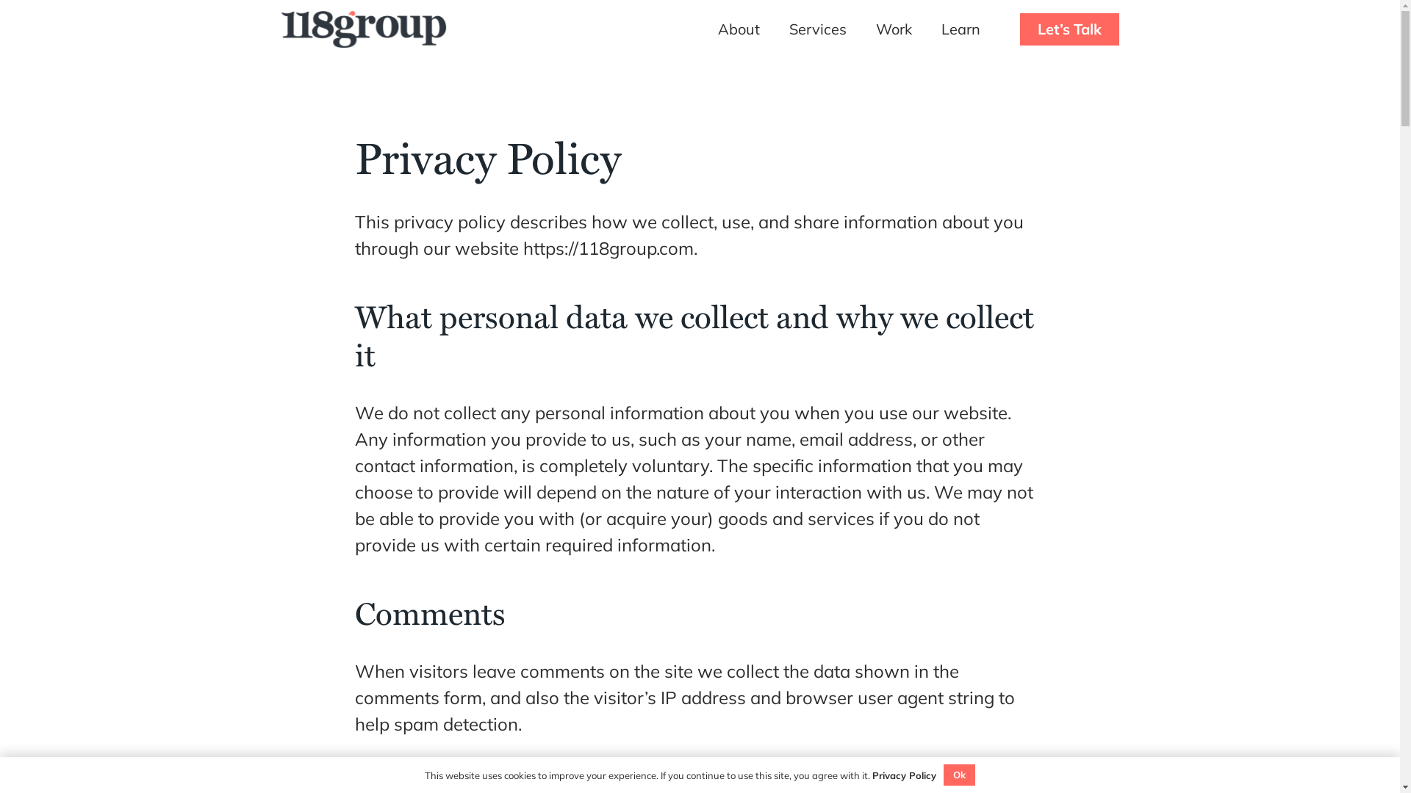  Describe the element at coordinates (392, 688) in the screenshot. I see `Spotify` at that location.